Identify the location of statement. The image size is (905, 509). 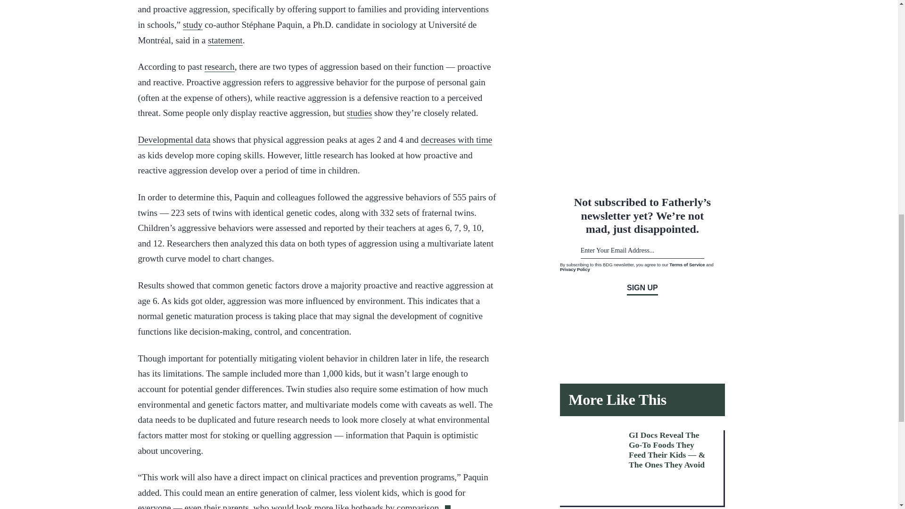
(225, 41).